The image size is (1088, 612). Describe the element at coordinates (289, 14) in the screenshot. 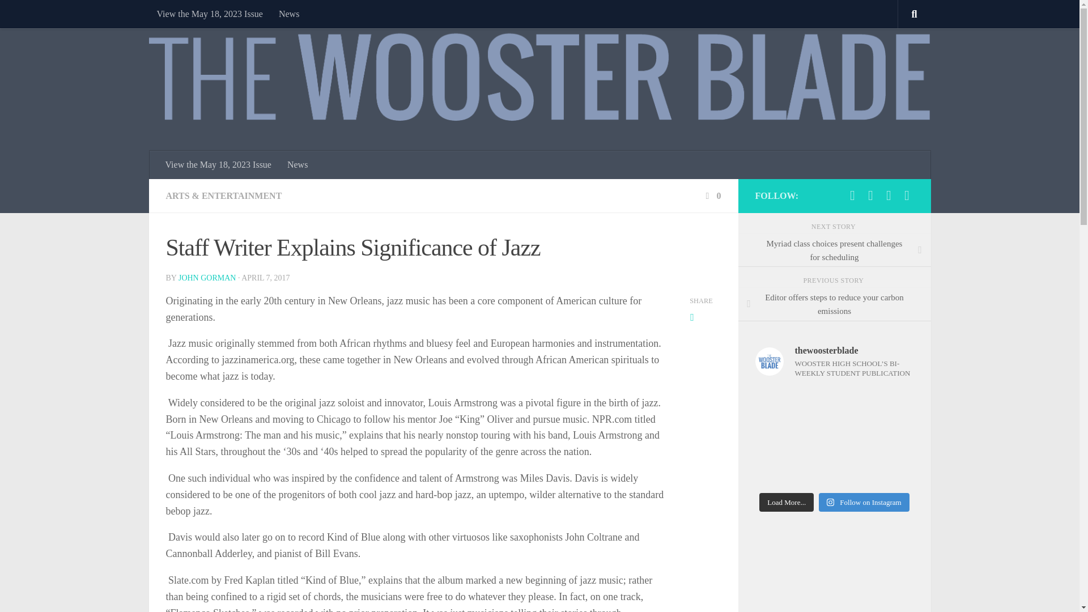

I see `News` at that location.